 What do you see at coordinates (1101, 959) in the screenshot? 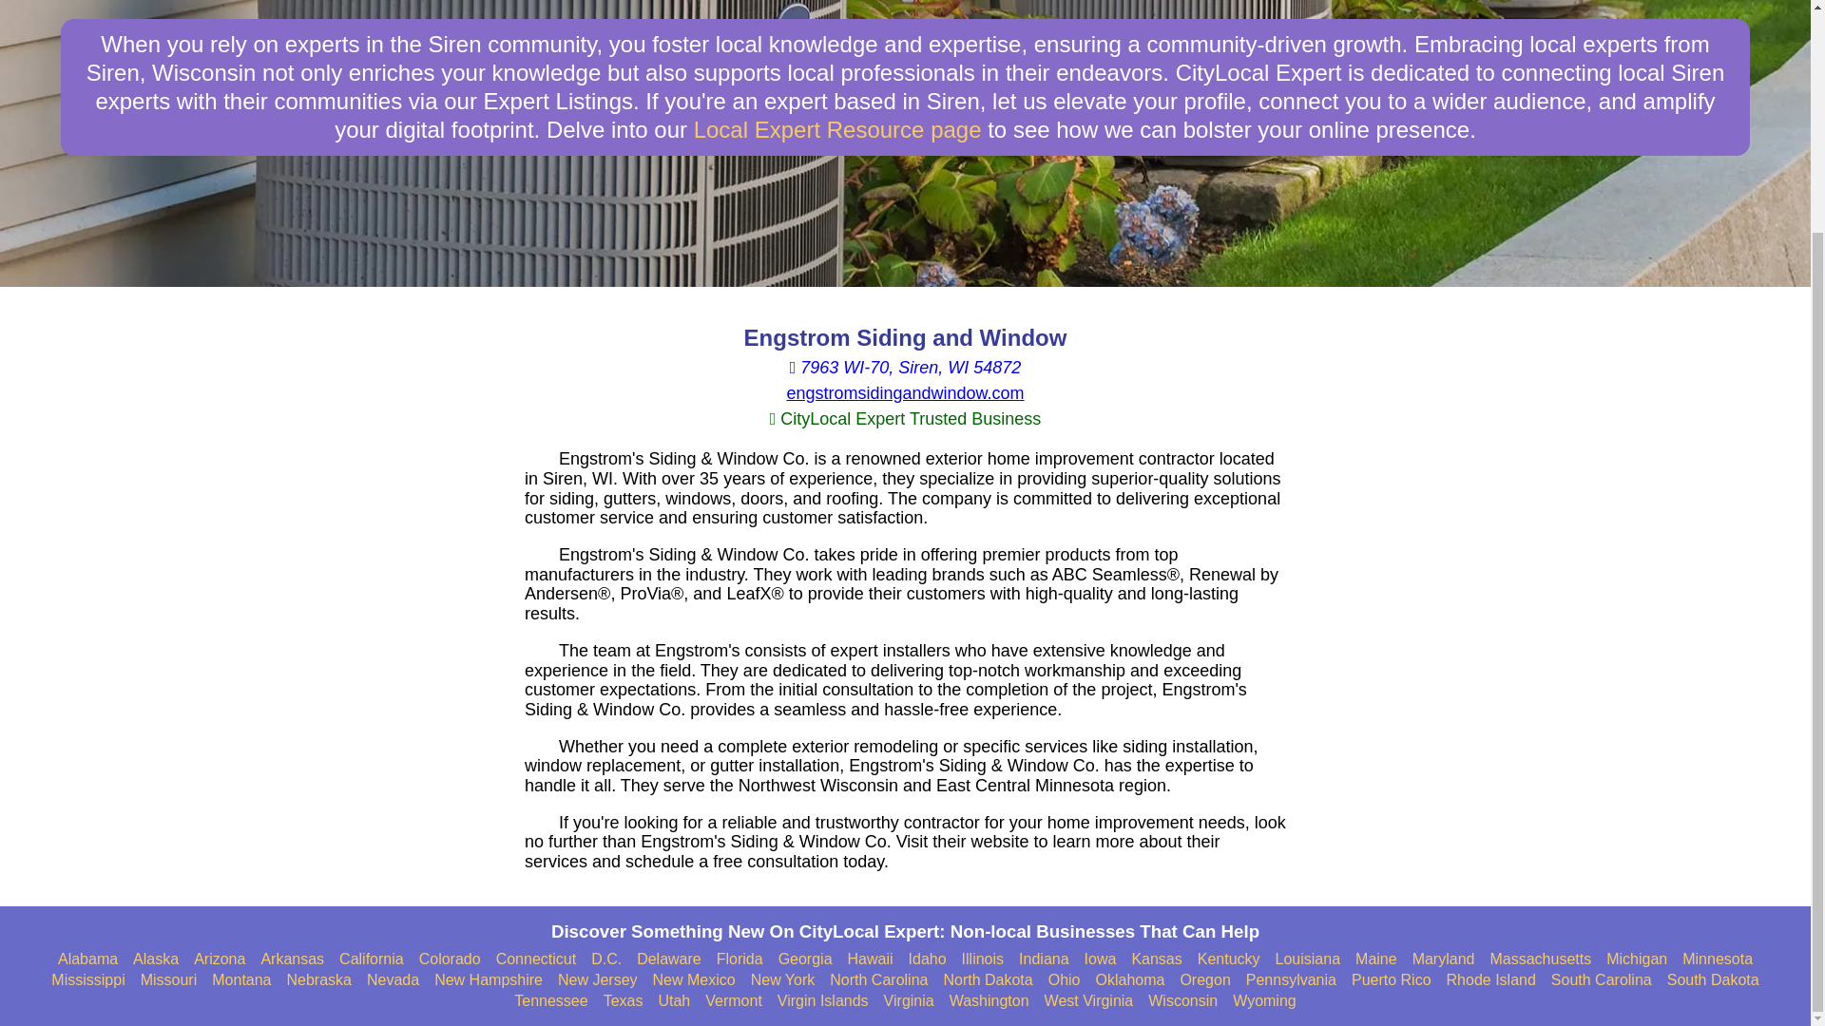
I see `Iowa` at bounding box center [1101, 959].